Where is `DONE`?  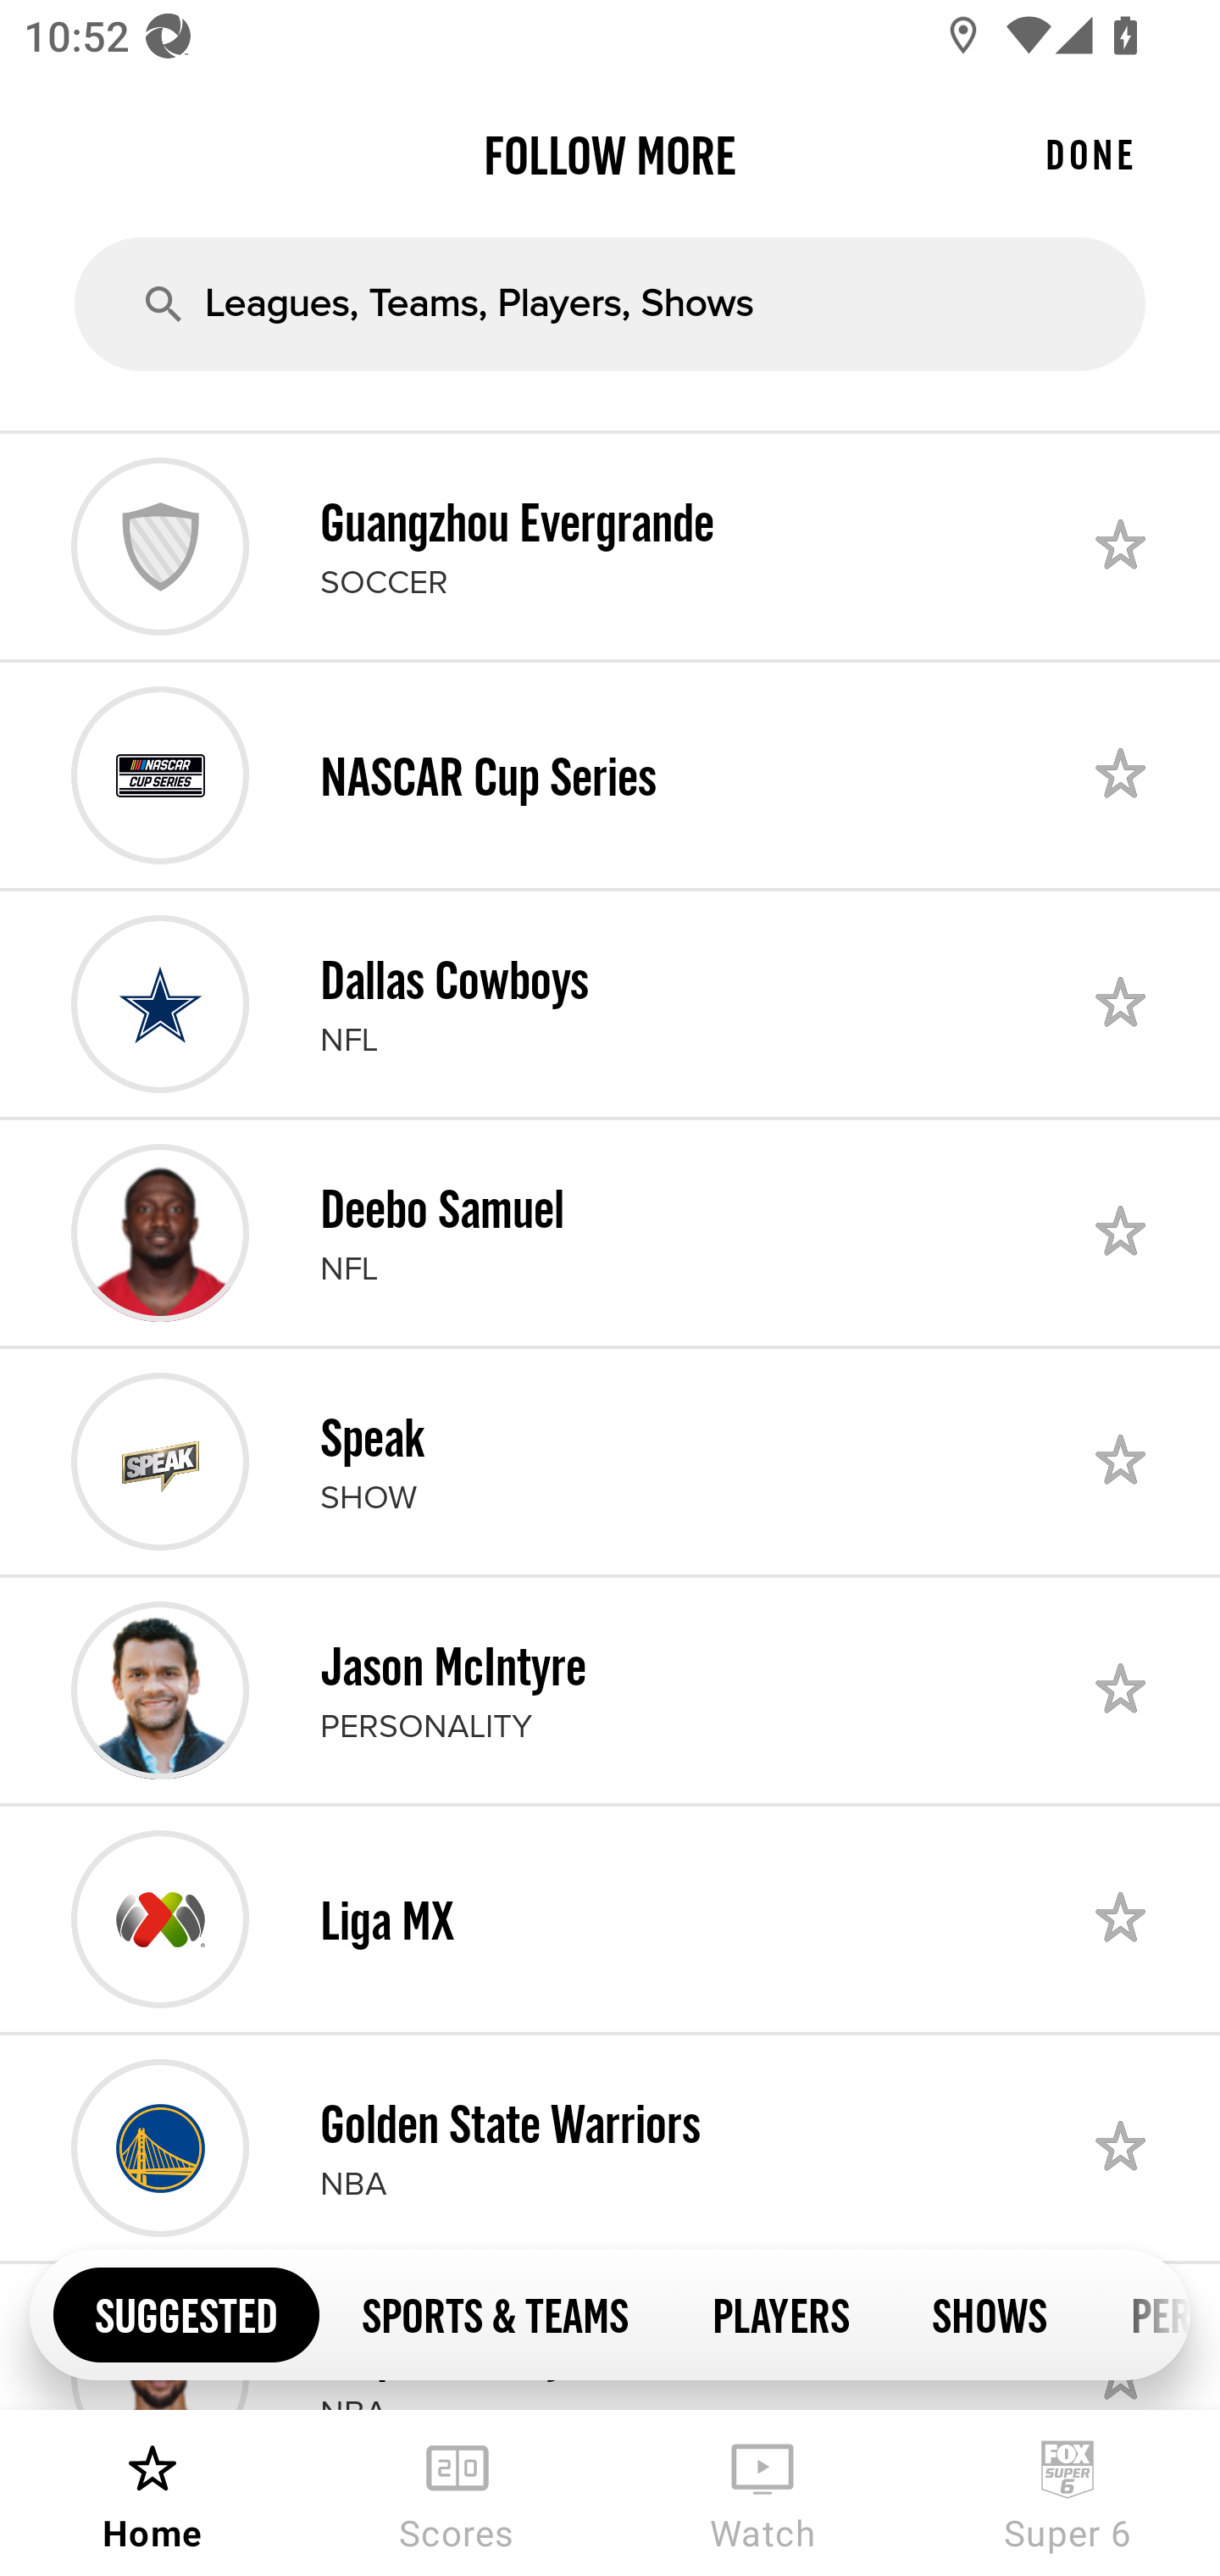 DONE is located at coordinates (1090, 154).